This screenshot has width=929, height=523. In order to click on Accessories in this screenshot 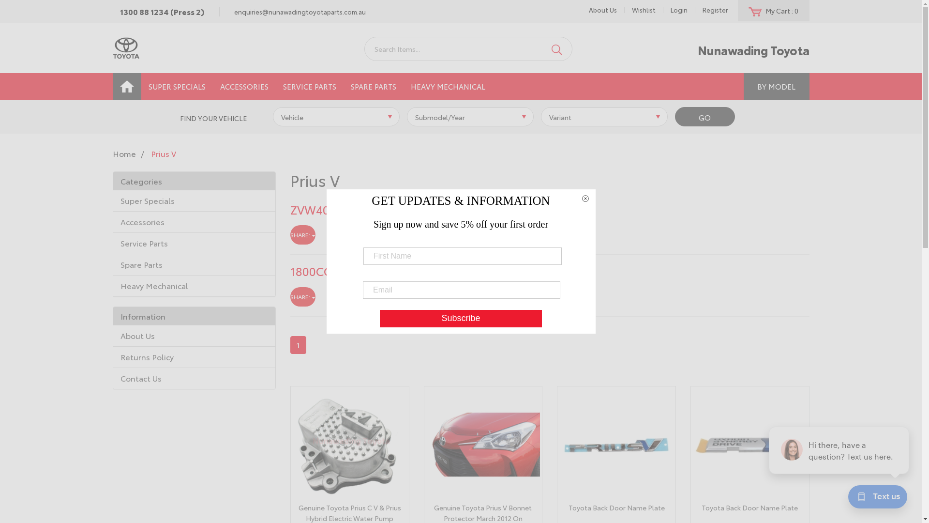, I will do `click(195, 222)`.